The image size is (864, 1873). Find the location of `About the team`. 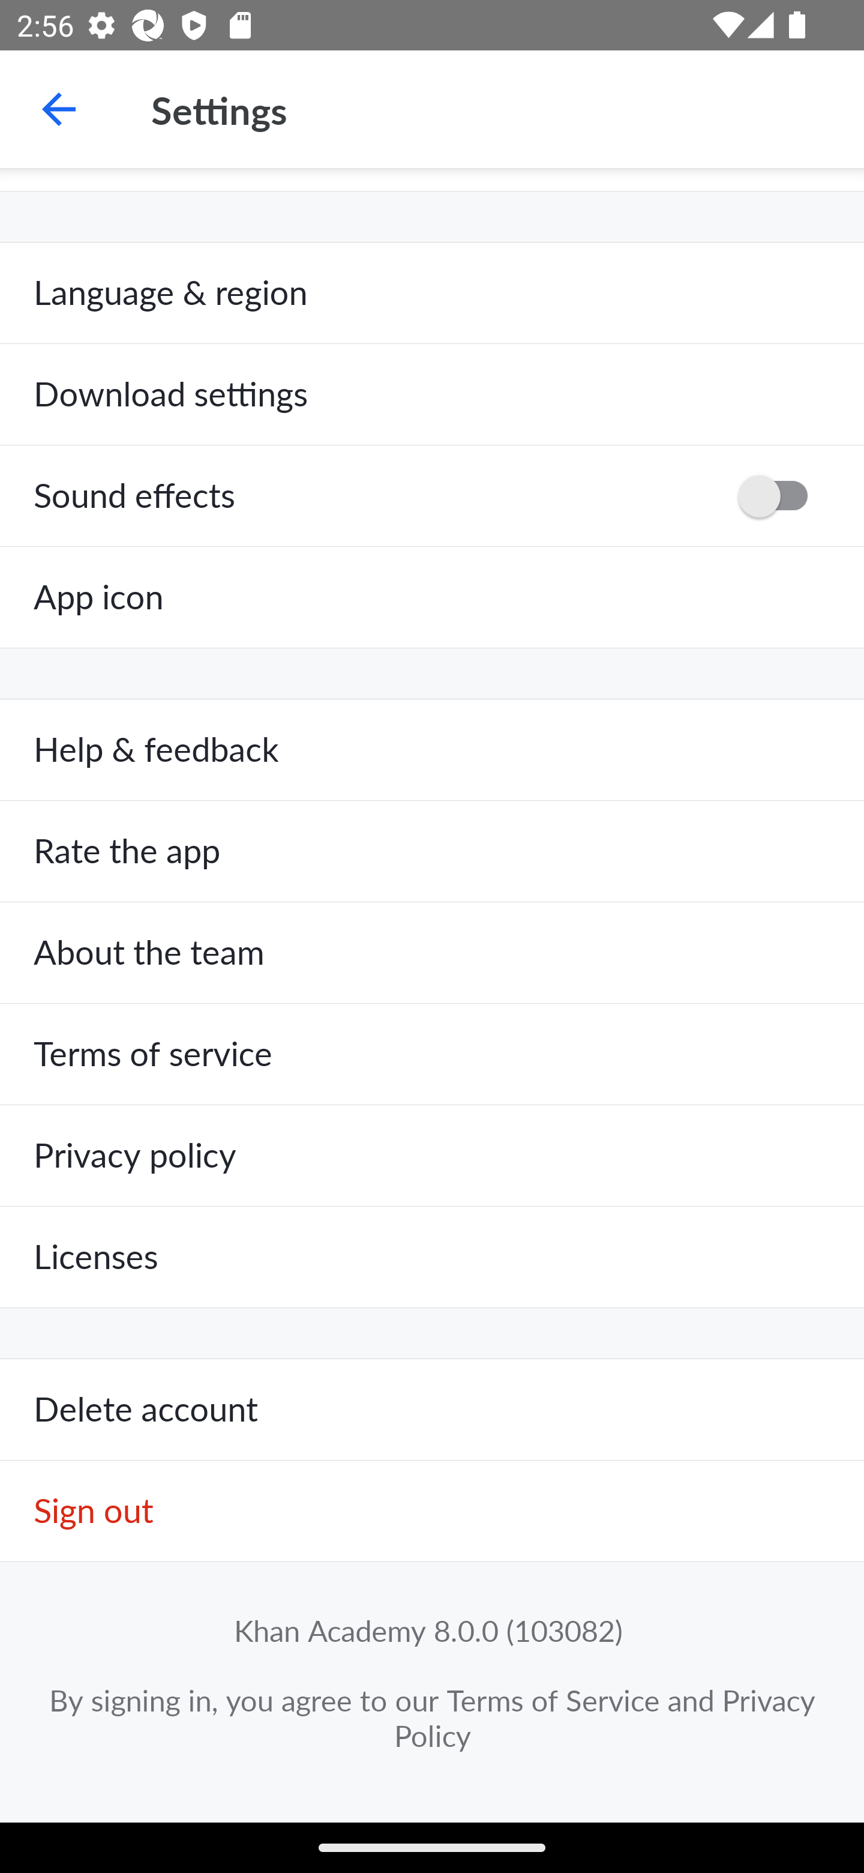

About the team is located at coordinates (432, 953).